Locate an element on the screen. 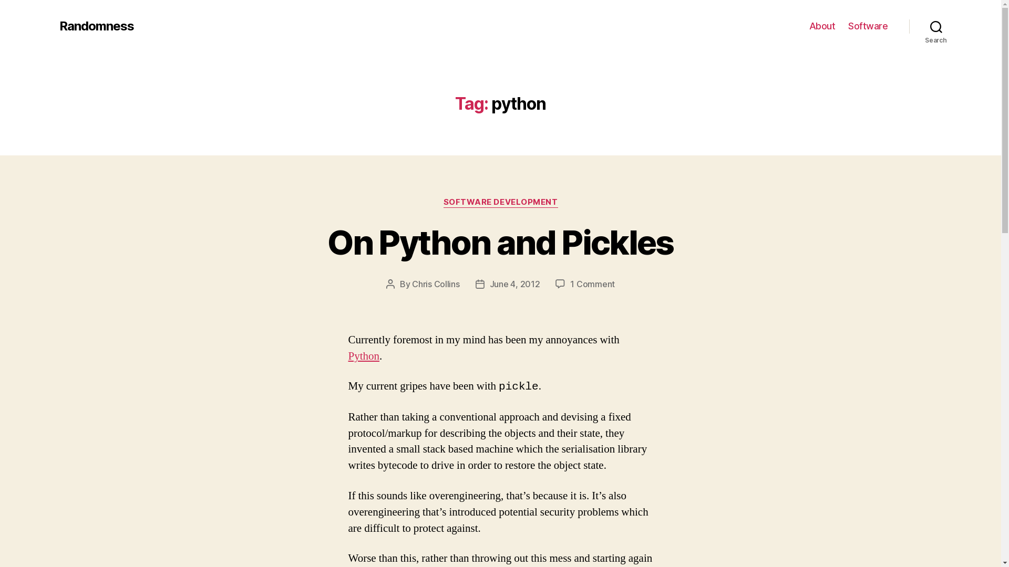 This screenshot has width=1009, height=567. Randomness is located at coordinates (96, 26).